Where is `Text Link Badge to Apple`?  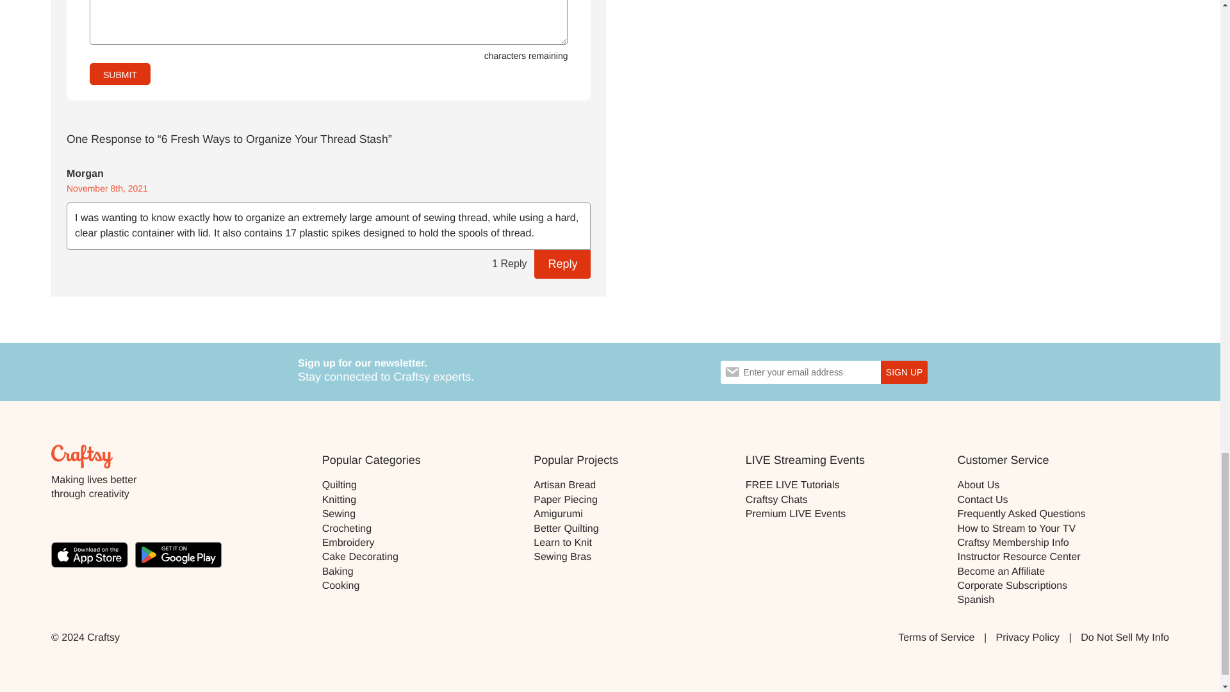 Text Link Badge to Apple is located at coordinates (94, 557).